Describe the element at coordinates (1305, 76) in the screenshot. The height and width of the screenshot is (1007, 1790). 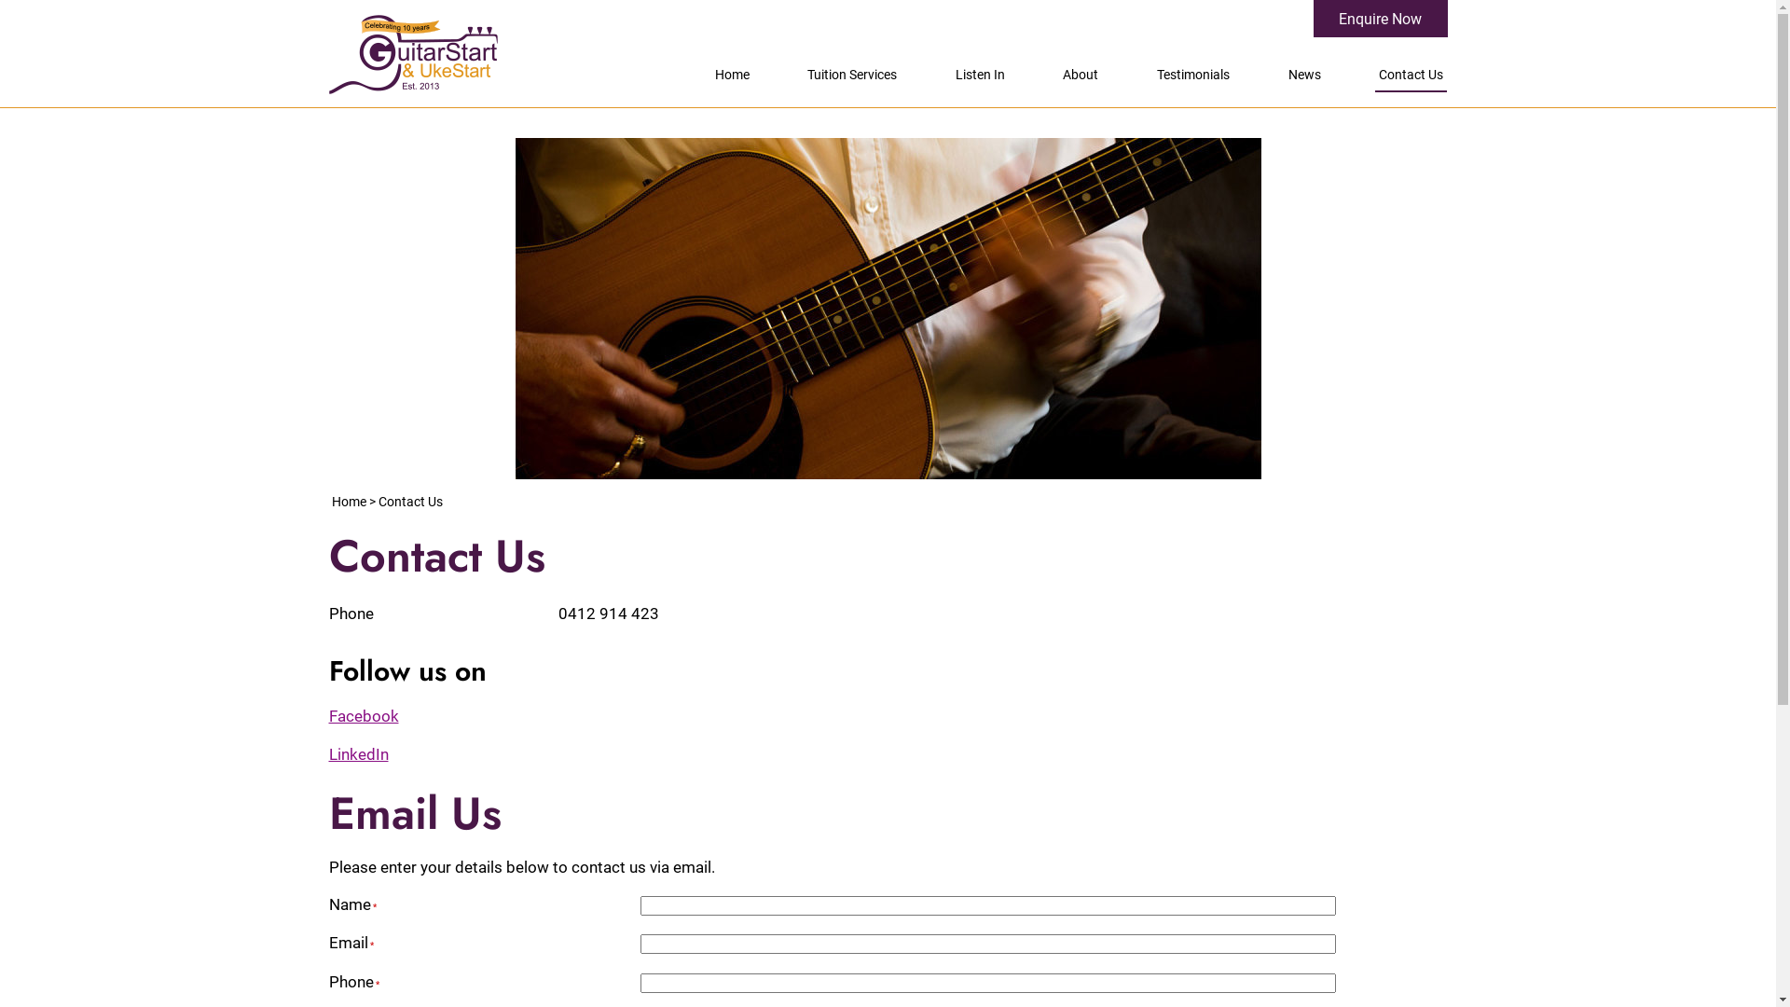
I see `News` at that location.